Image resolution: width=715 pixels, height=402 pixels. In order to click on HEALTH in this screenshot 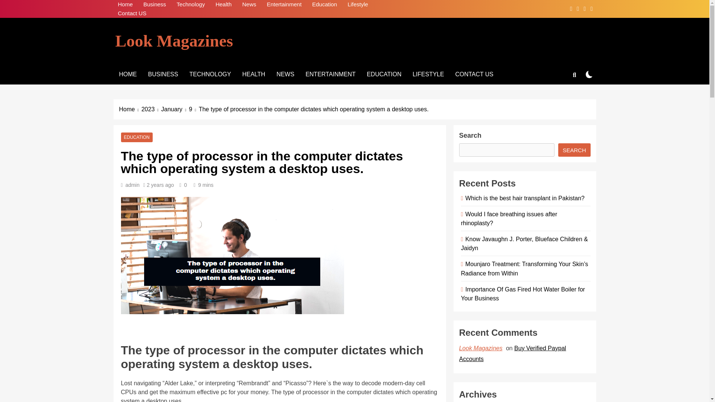, I will do `click(254, 74)`.